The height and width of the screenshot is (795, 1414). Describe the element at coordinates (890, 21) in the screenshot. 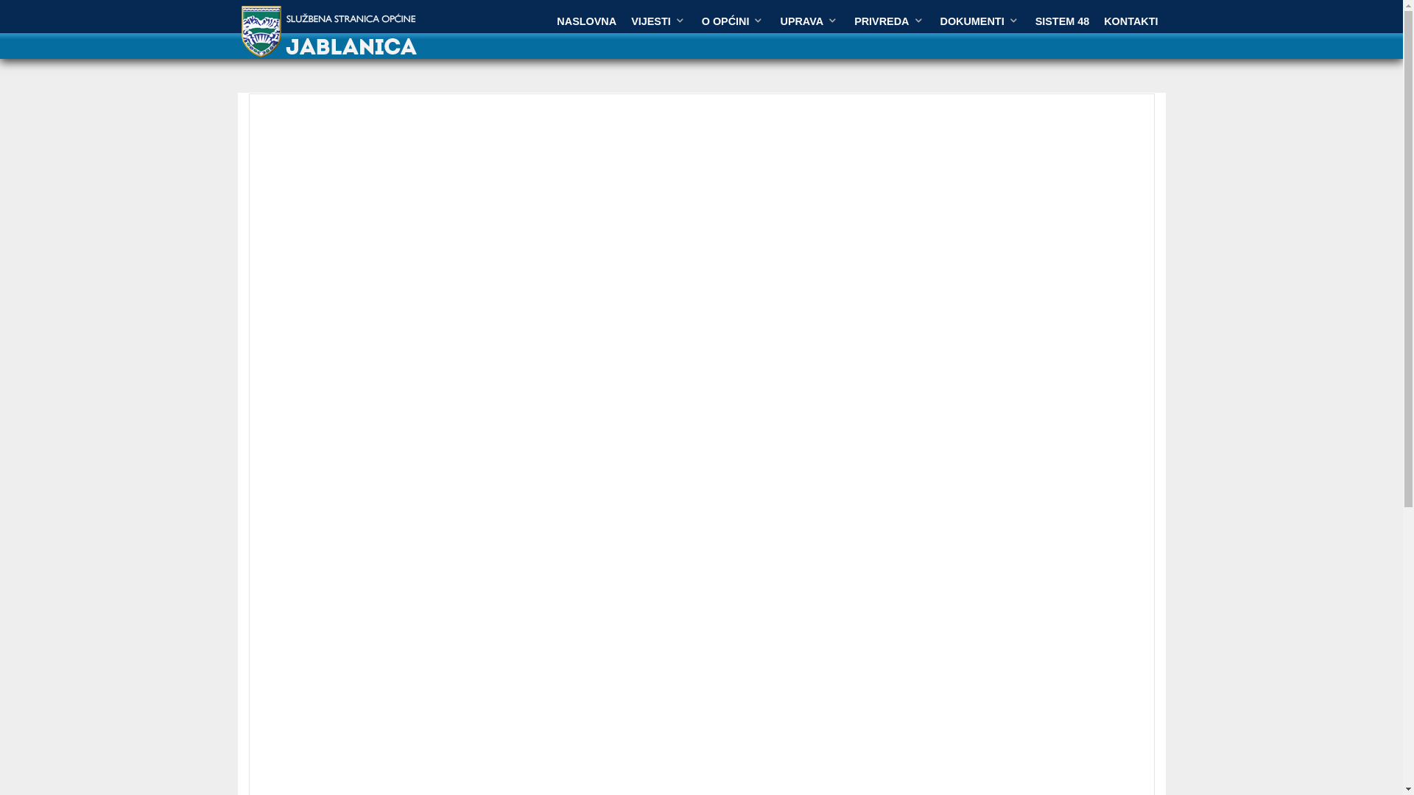

I see `PRIVREDA` at that location.